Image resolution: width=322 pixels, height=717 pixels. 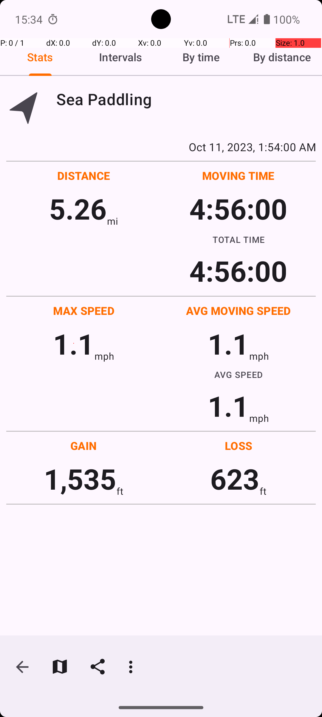 I want to click on 1,535, so click(x=80, y=479).